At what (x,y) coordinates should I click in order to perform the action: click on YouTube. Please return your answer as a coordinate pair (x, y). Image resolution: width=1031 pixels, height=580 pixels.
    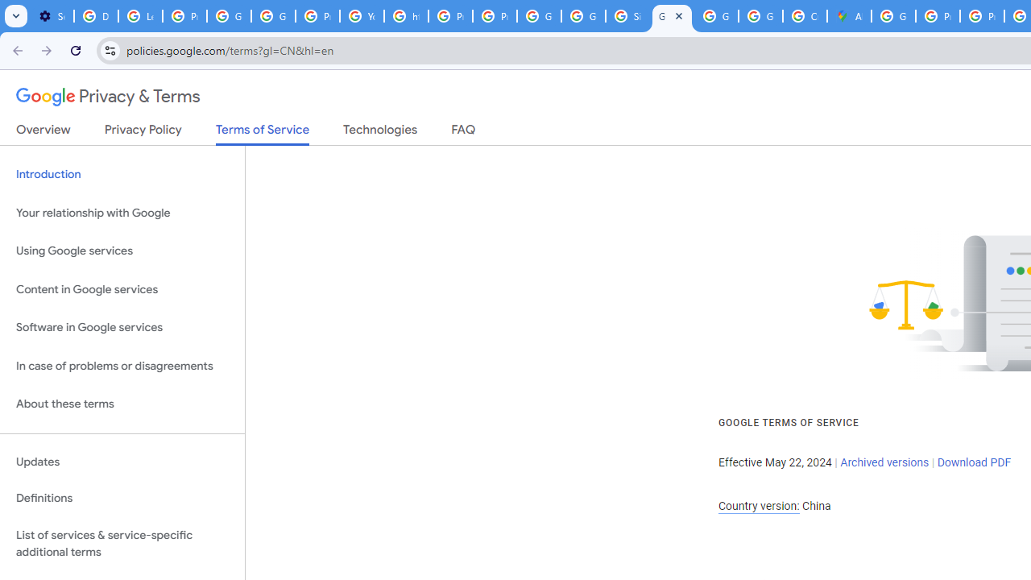
    Looking at the image, I should click on (362, 16).